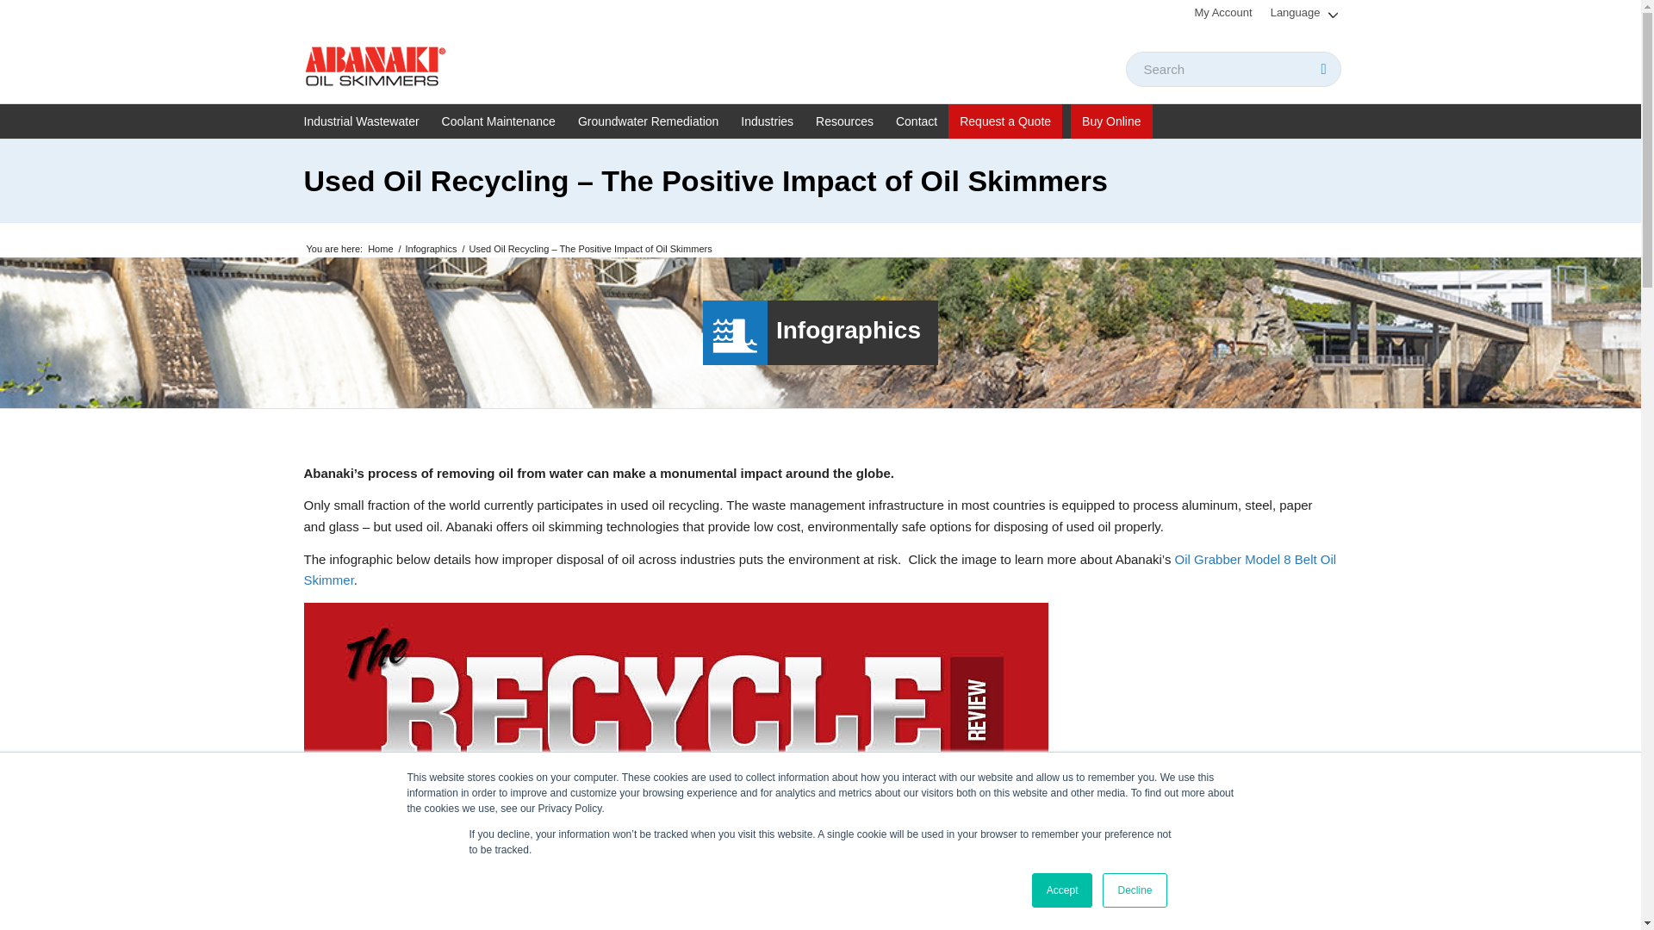  I want to click on Opens a widget where you can chat to one of our agents, so click(1575, 899).